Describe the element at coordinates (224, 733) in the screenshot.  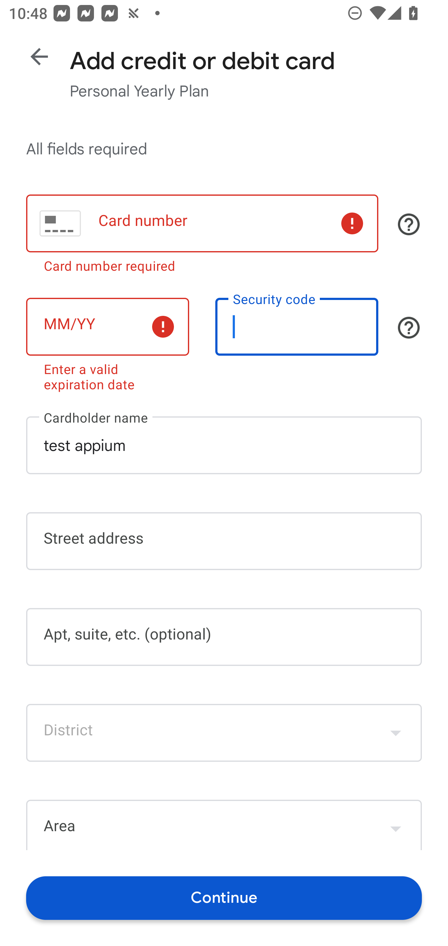
I see `District` at that location.